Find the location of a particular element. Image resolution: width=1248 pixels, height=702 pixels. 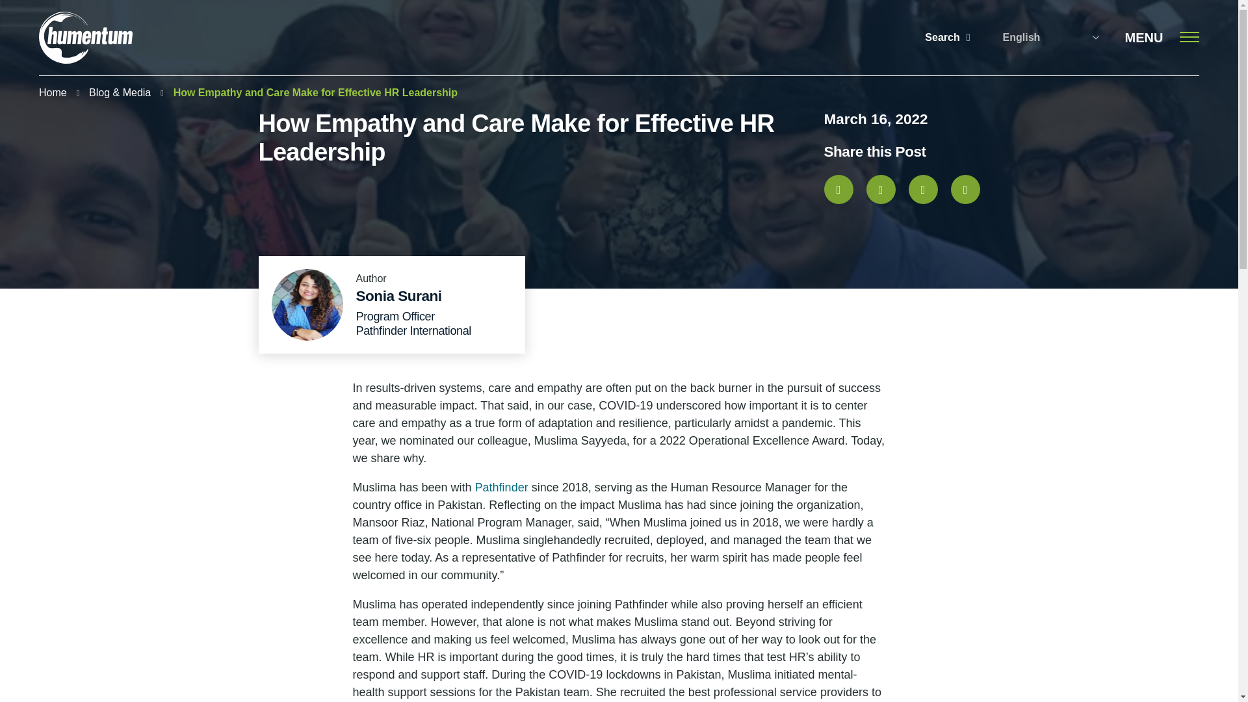

Share on LinkedIn is located at coordinates (923, 189).